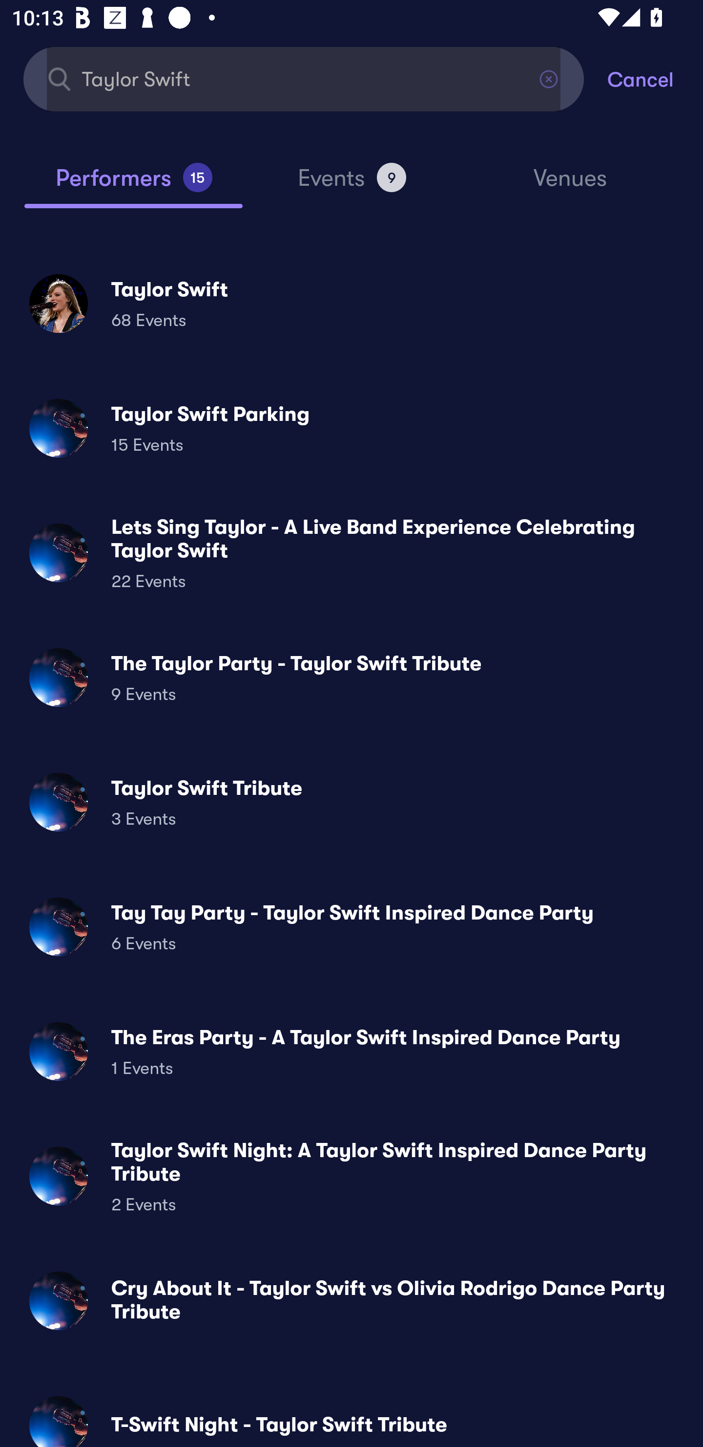  What do you see at coordinates (351, 428) in the screenshot?
I see `Taylor Swift Parking 15 Events` at bounding box center [351, 428].